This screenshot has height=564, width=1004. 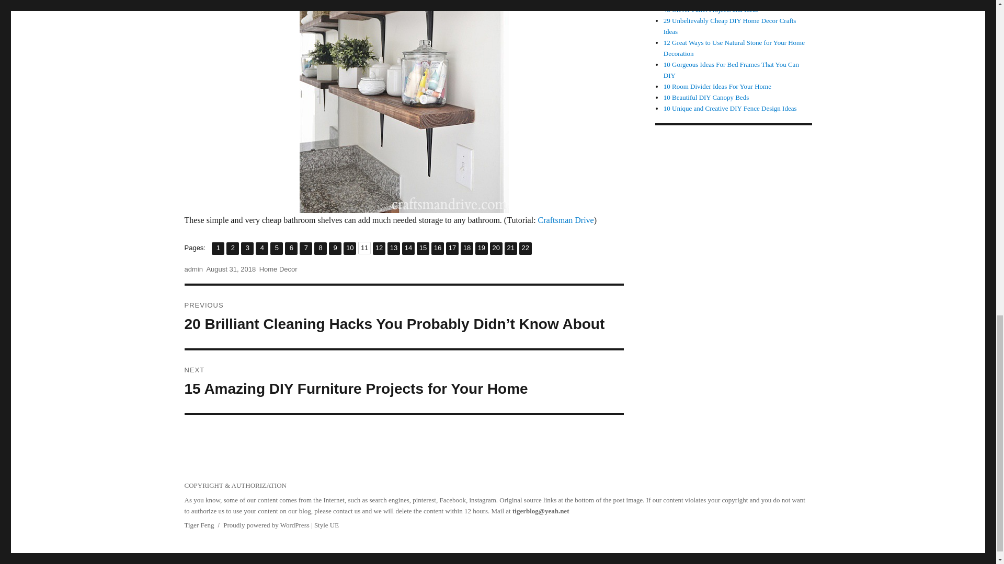 I want to click on 45 Clever Pallet Projects and Ideas, so click(x=437, y=249).